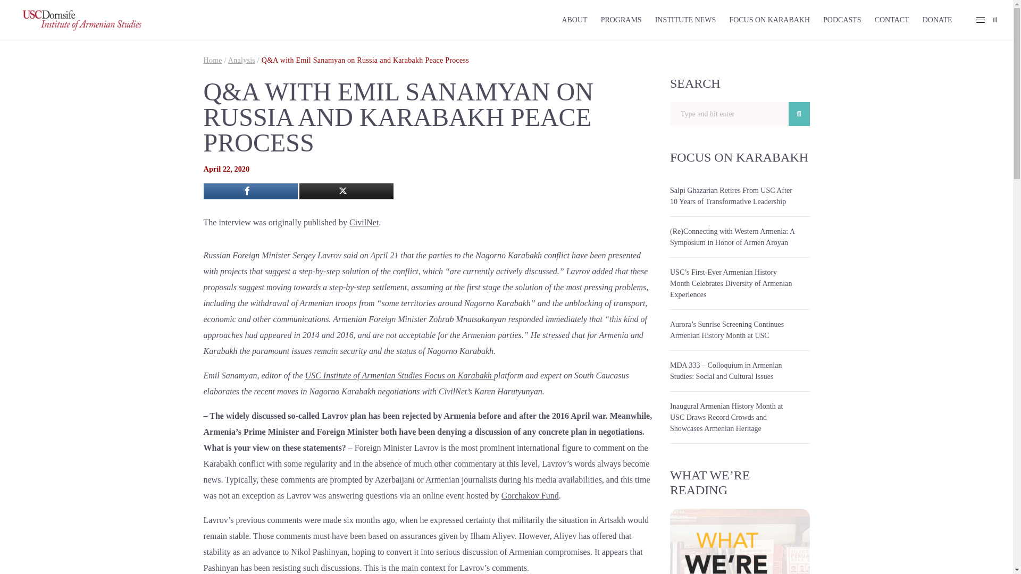  I want to click on FOCUS ON KARABAKH, so click(769, 20).